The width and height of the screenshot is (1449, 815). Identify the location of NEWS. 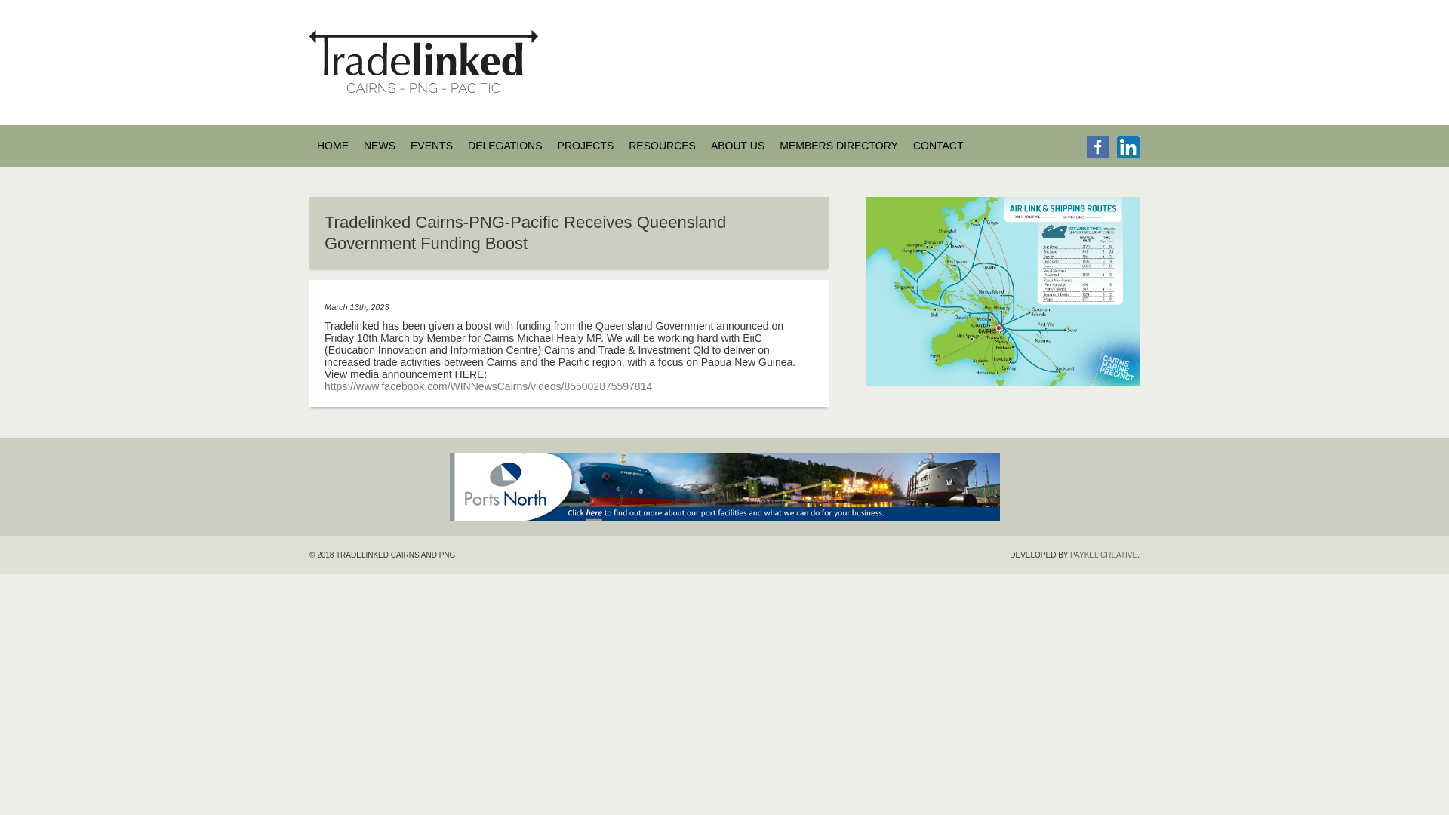
(379, 145).